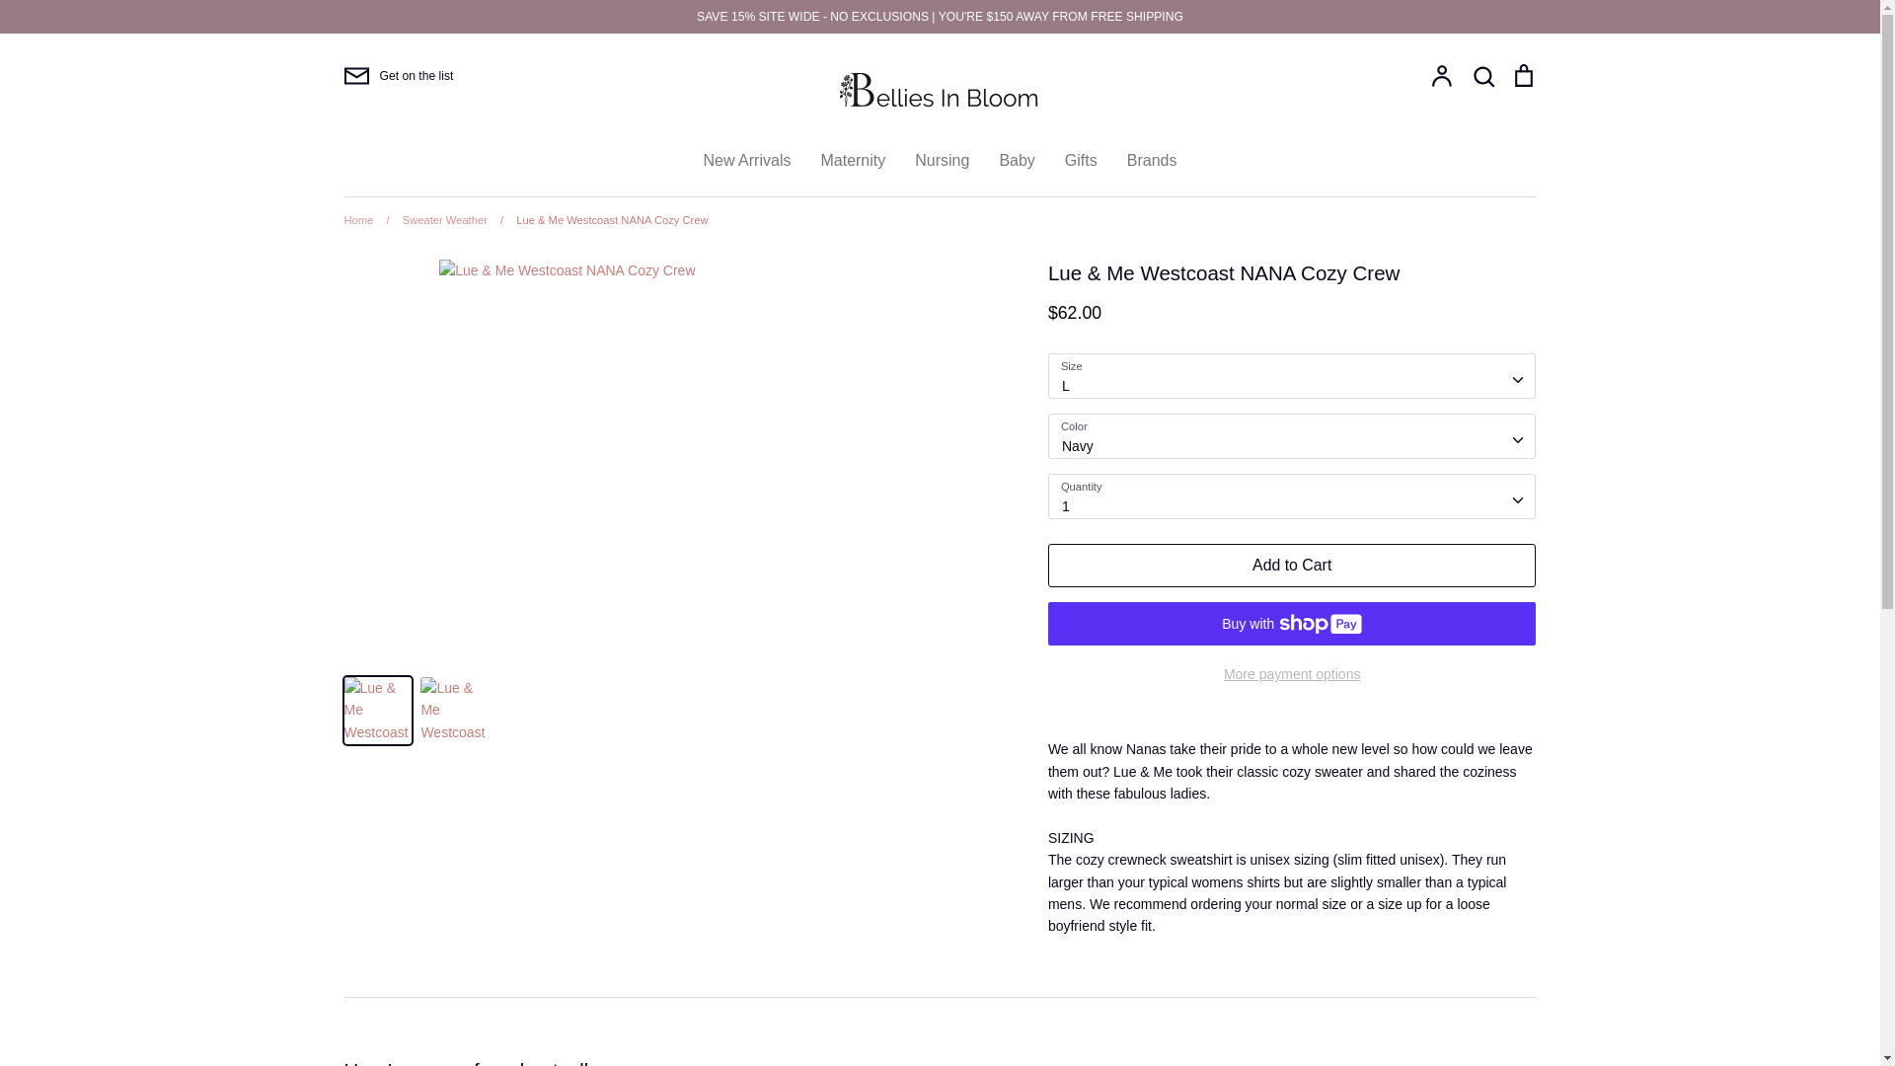  What do you see at coordinates (1522, 75) in the screenshot?
I see `Cart` at bounding box center [1522, 75].